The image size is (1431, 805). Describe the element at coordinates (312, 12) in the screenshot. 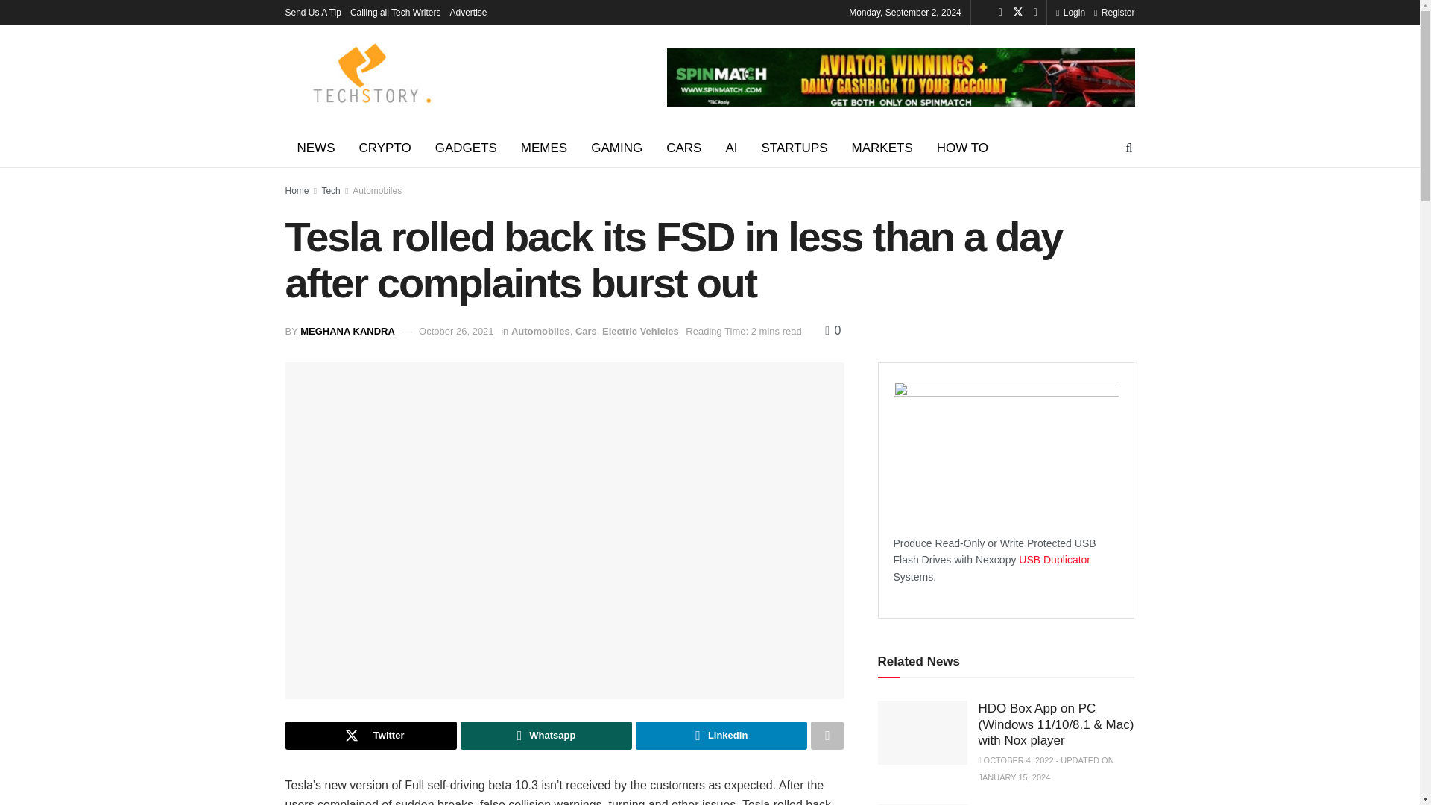

I see `Send Us A Tip` at that location.